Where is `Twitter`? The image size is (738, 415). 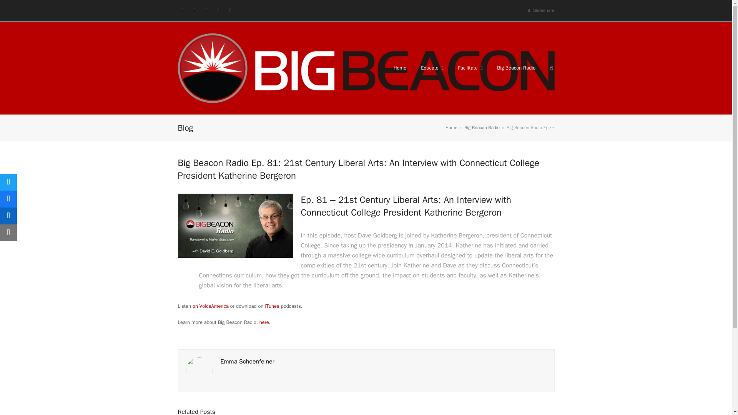 Twitter is located at coordinates (182, 11).